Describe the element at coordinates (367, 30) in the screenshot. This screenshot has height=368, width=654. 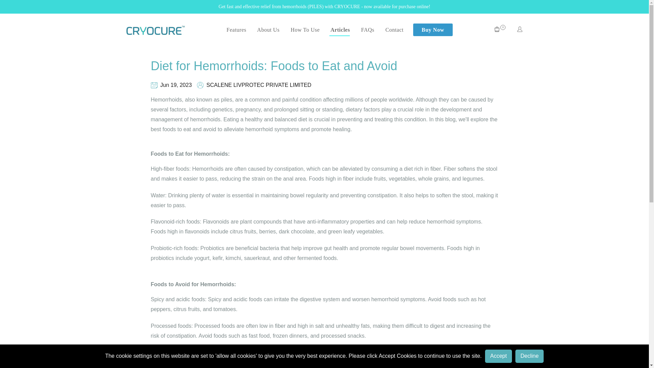
I see `FAQs` at that location.